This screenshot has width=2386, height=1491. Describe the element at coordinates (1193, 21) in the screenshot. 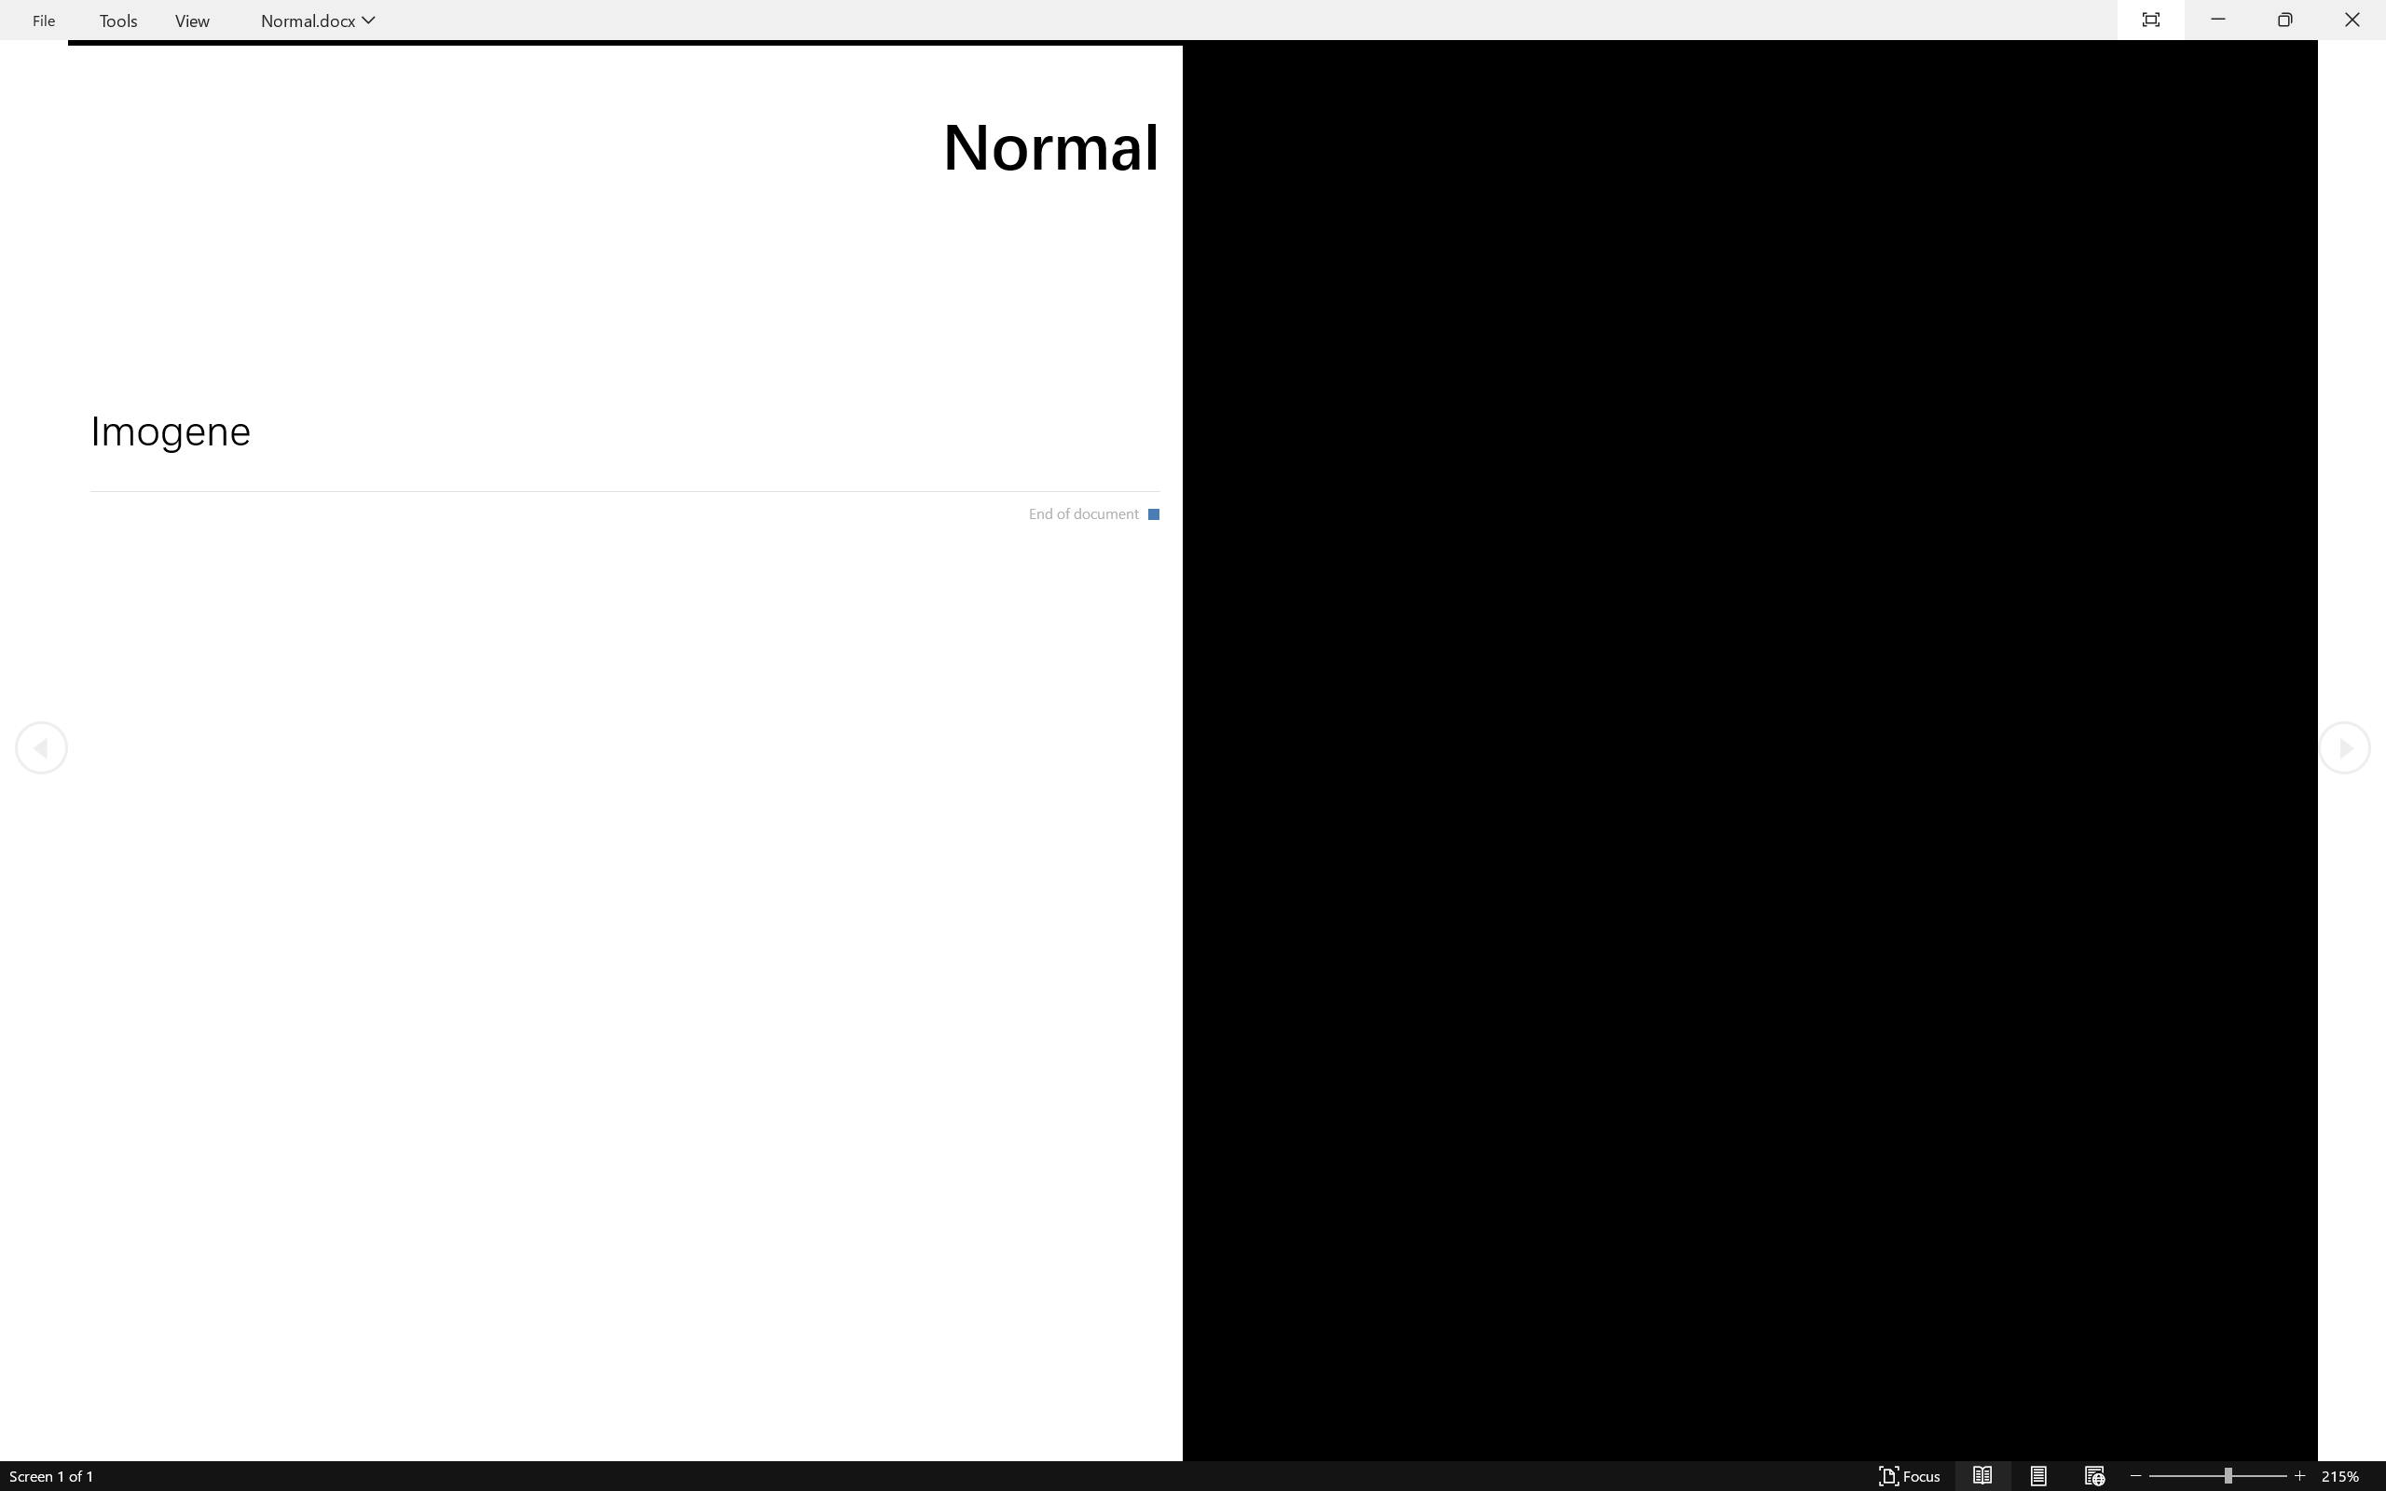

I see `Class: Net UI Tool Window Layered` at that location.